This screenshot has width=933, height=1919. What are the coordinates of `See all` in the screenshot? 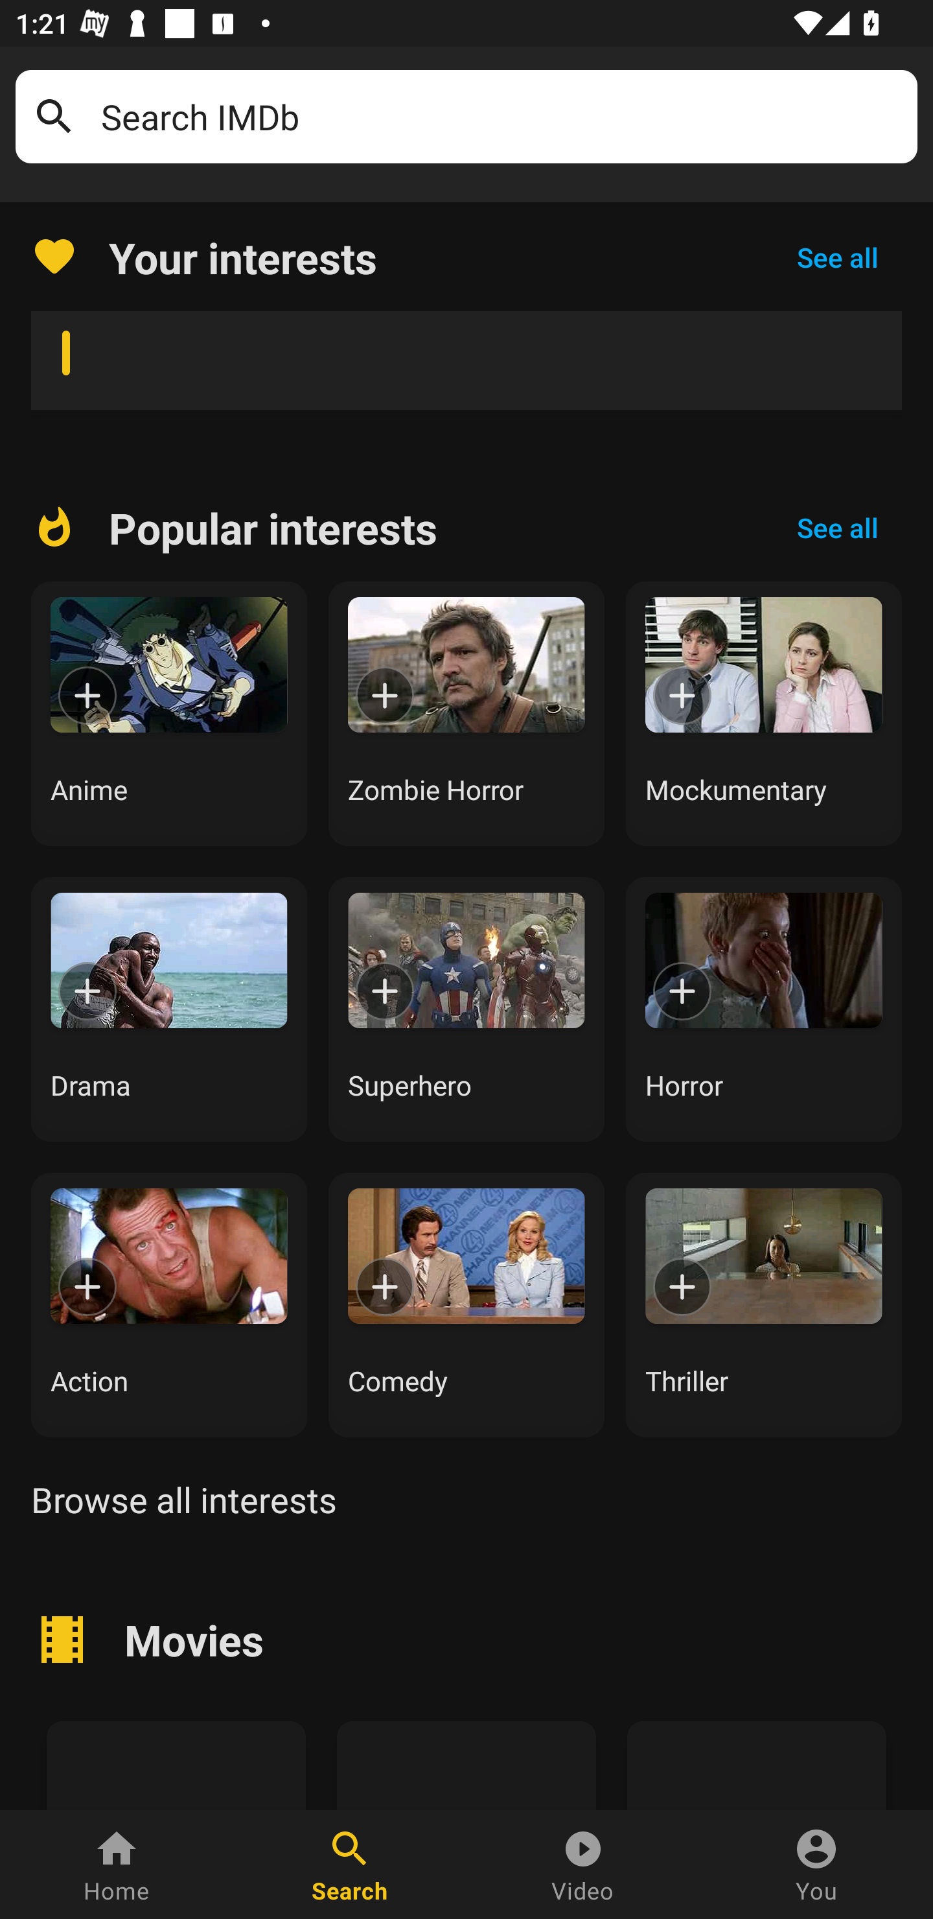 It's located at (837, 528).